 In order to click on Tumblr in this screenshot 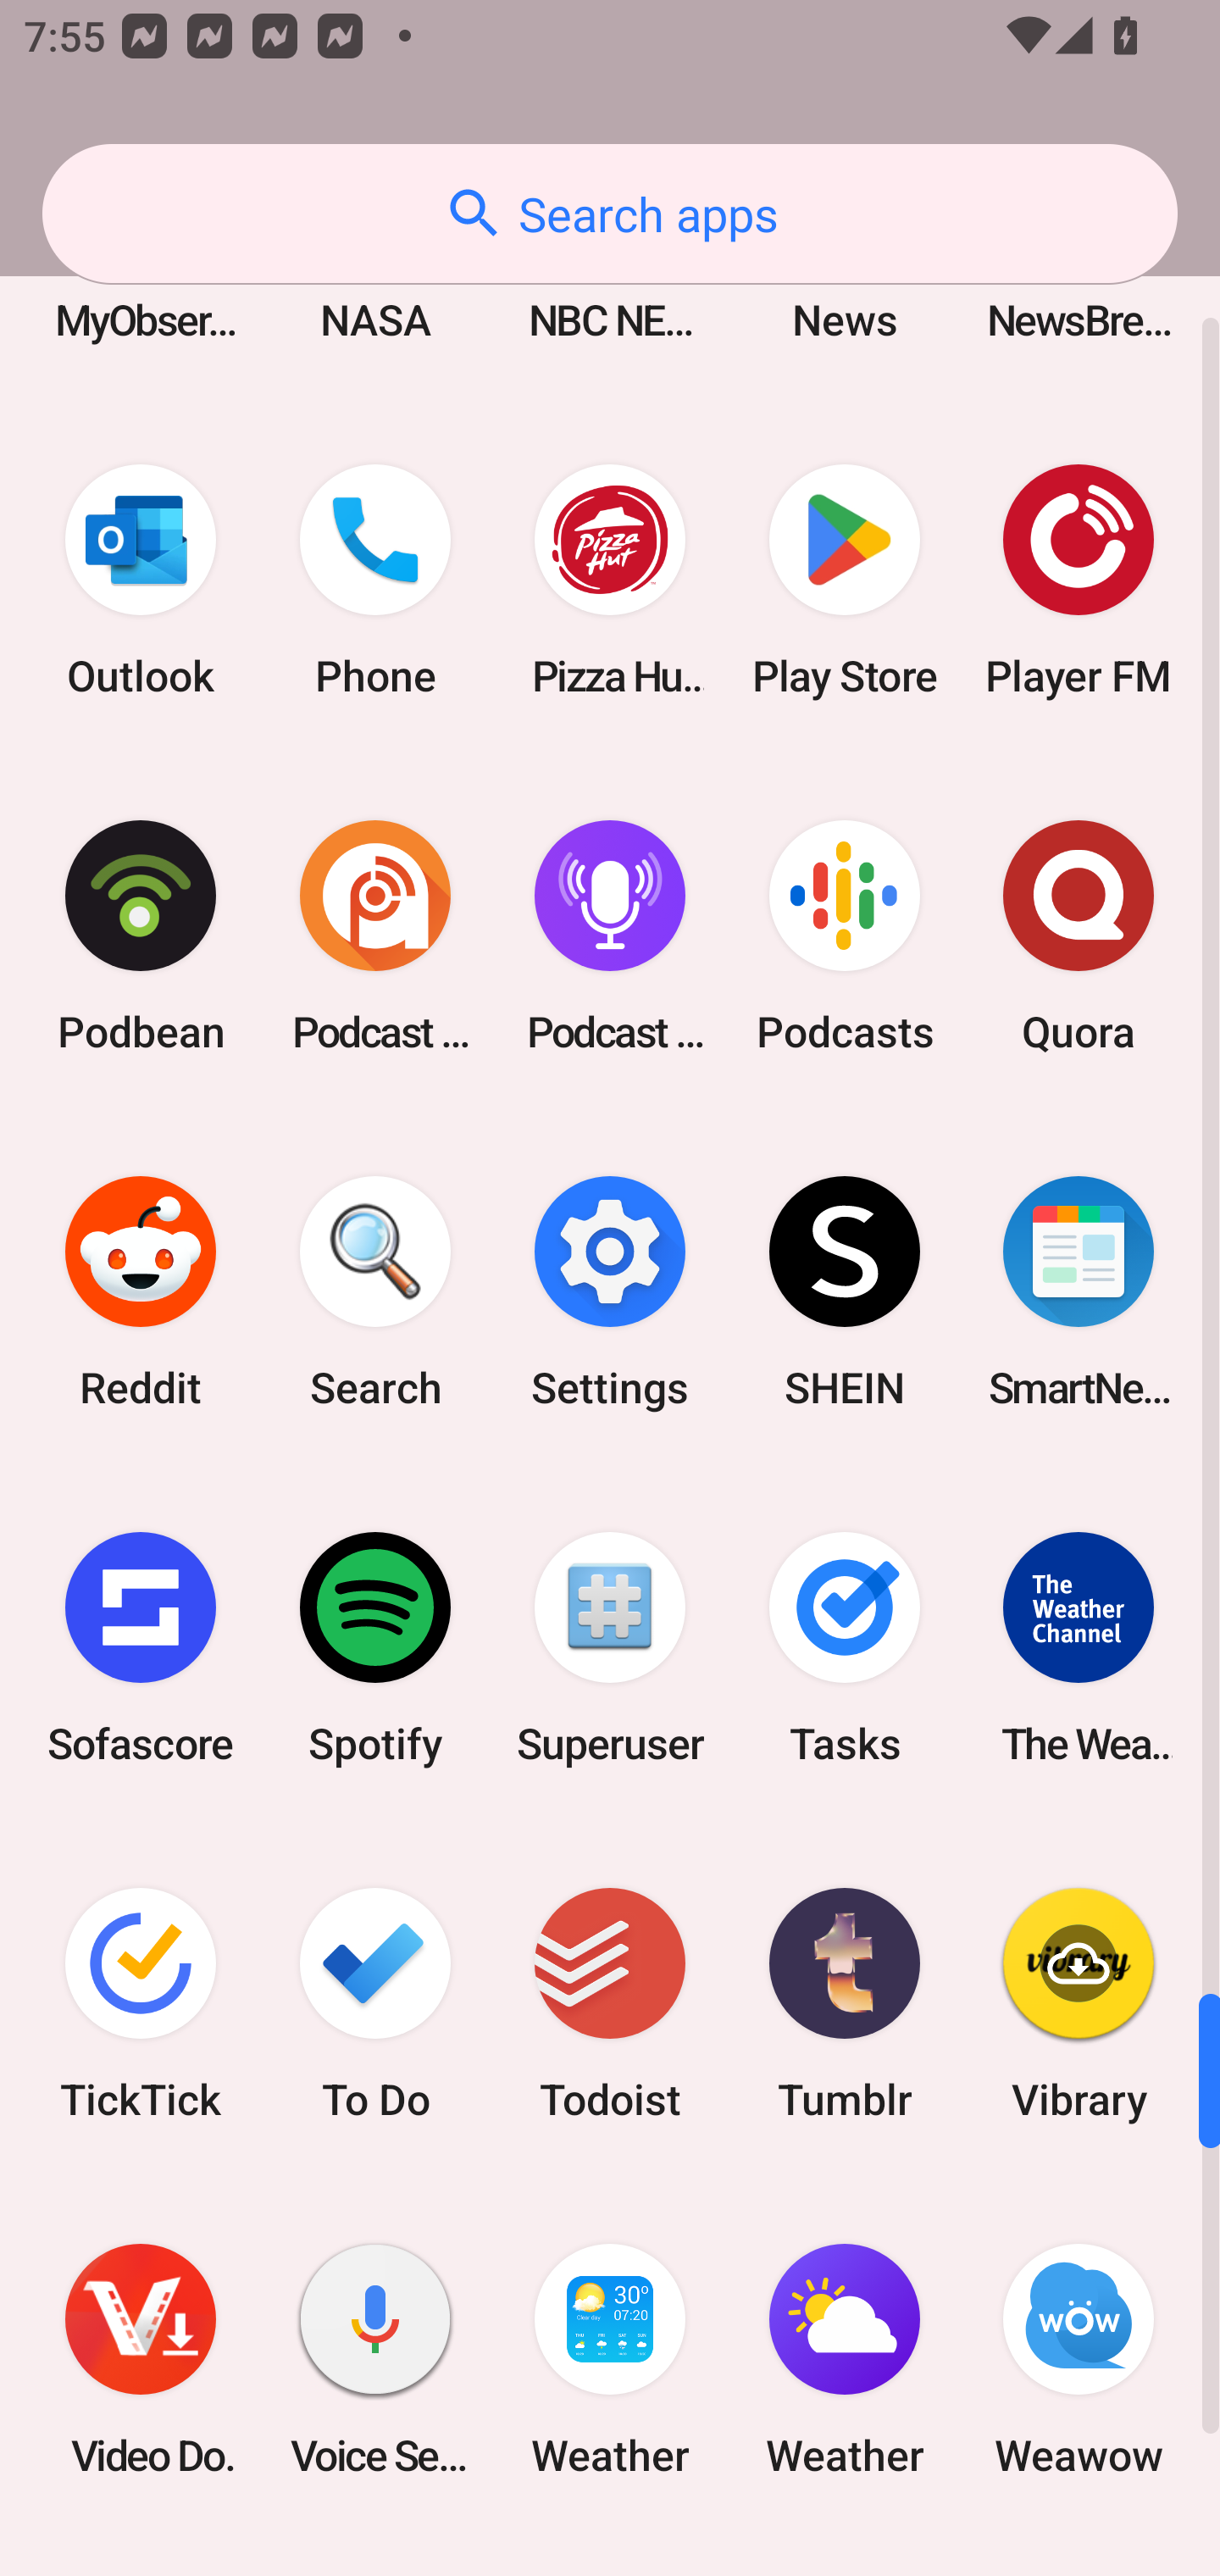, I will do `click(844, 2003)`.